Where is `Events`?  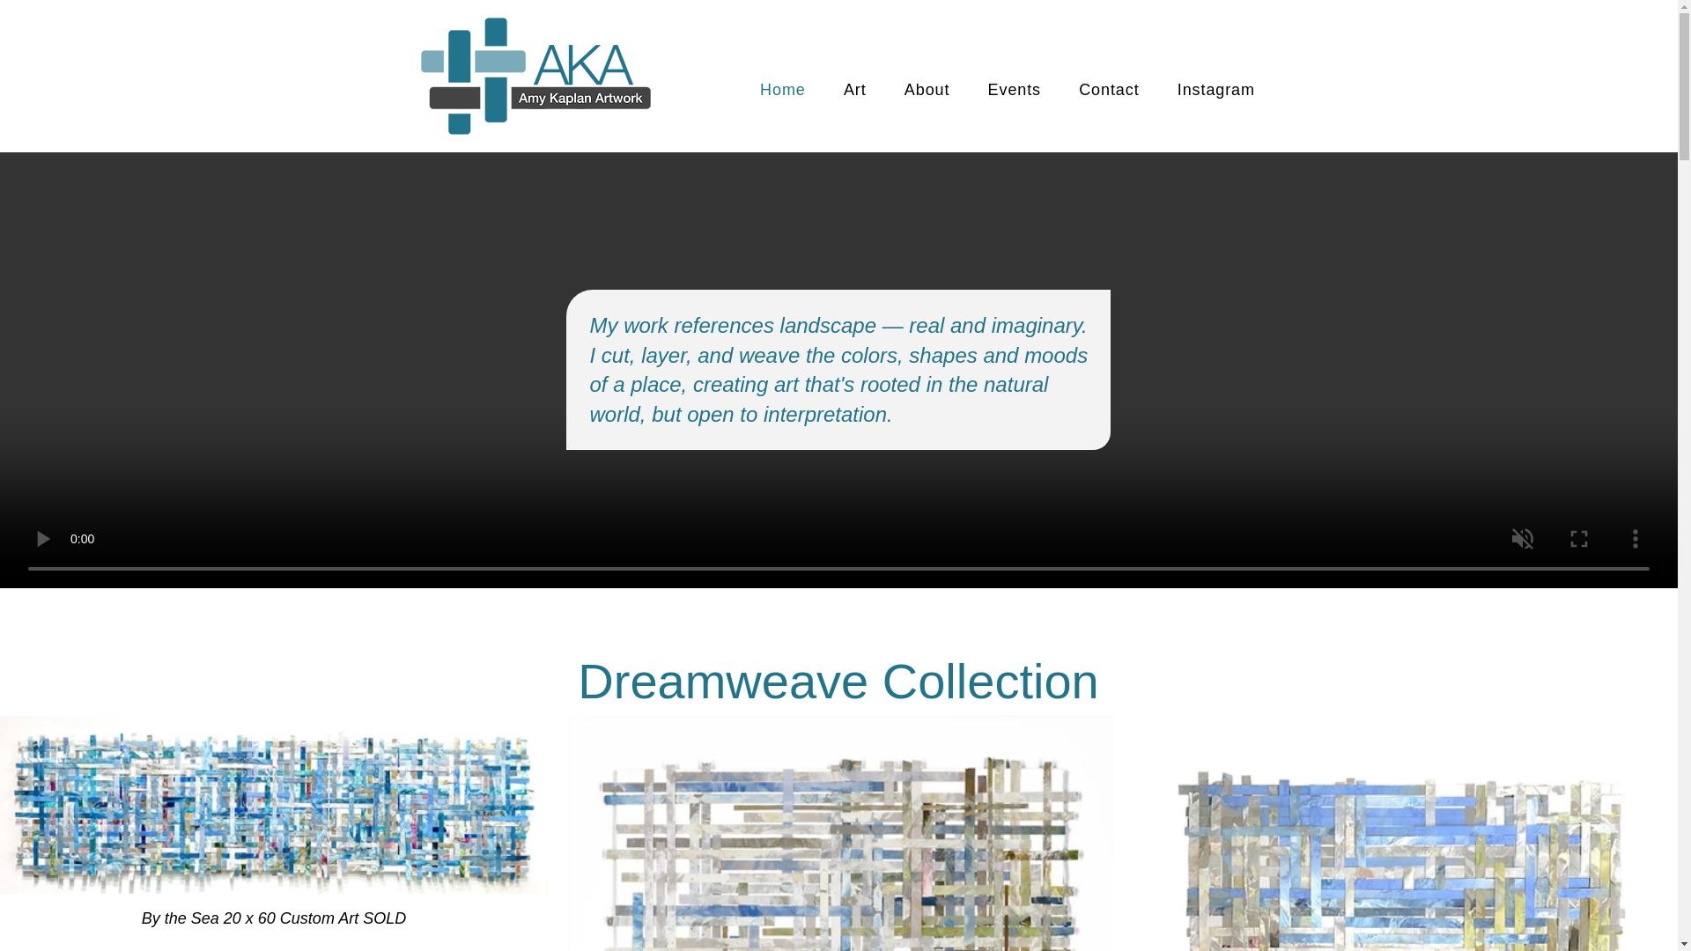
Events is located at coordinates (1015, 90).